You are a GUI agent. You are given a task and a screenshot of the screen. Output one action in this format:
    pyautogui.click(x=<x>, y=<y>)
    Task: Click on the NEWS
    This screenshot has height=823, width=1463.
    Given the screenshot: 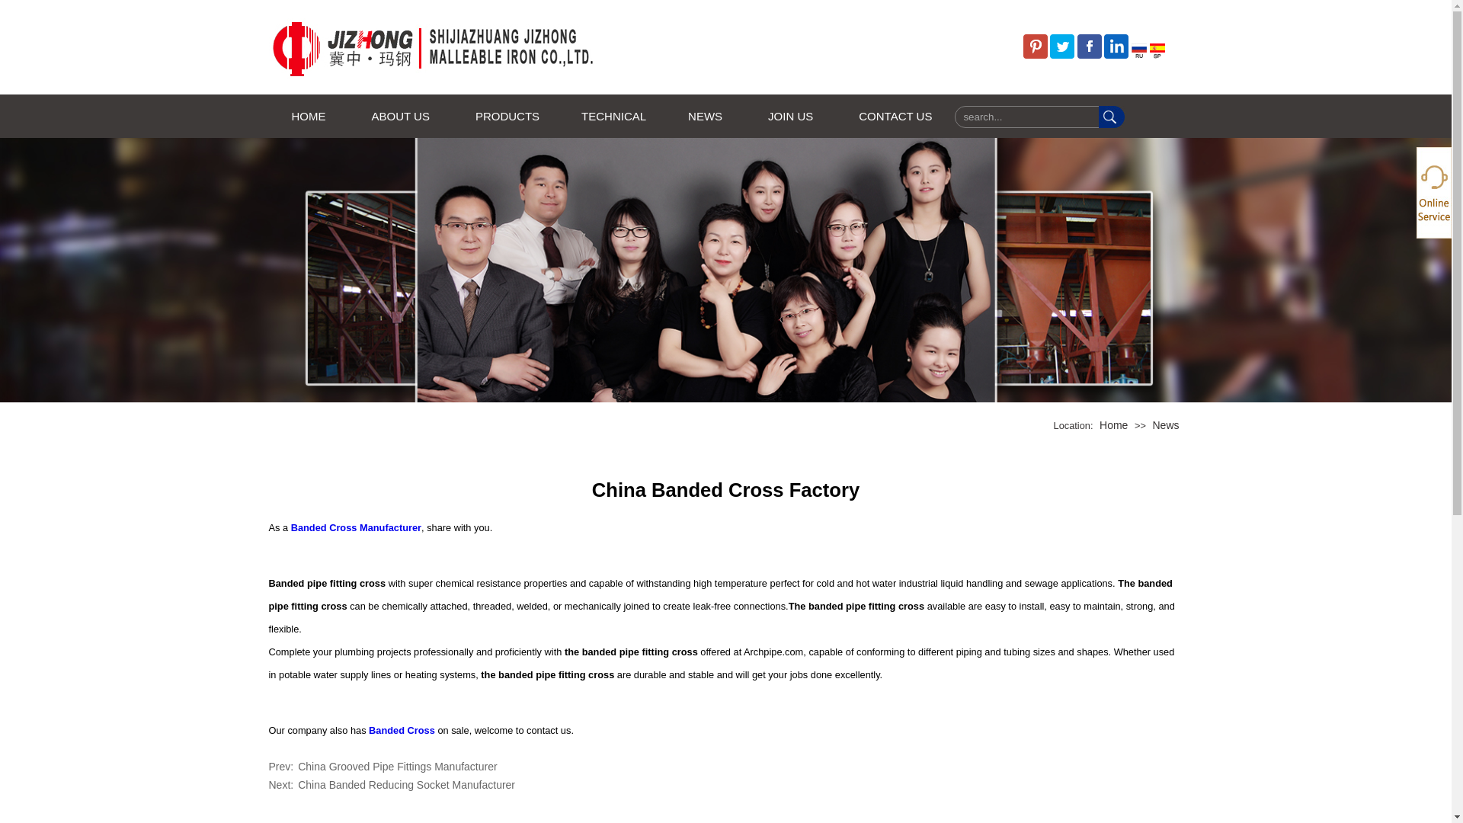 What is the action you would take?
    pyautogui.click(x=705, y=116)
    